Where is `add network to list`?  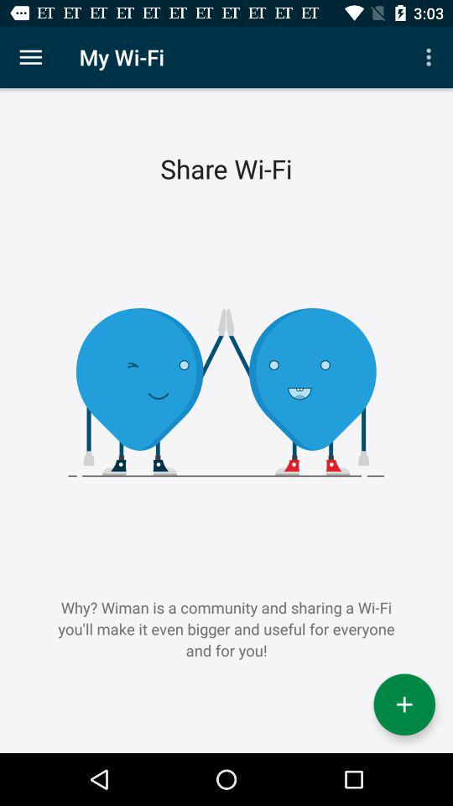
add network to list is located at coordinates (404, 704).